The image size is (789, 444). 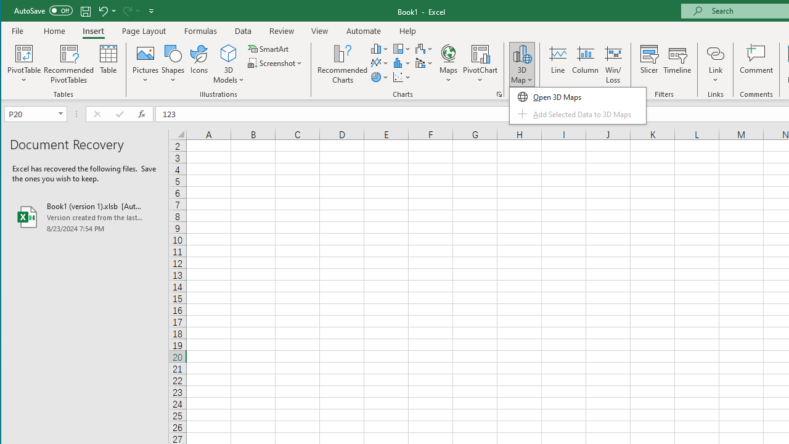 I want to click on SmartArt..., so click(x=269, y=48).